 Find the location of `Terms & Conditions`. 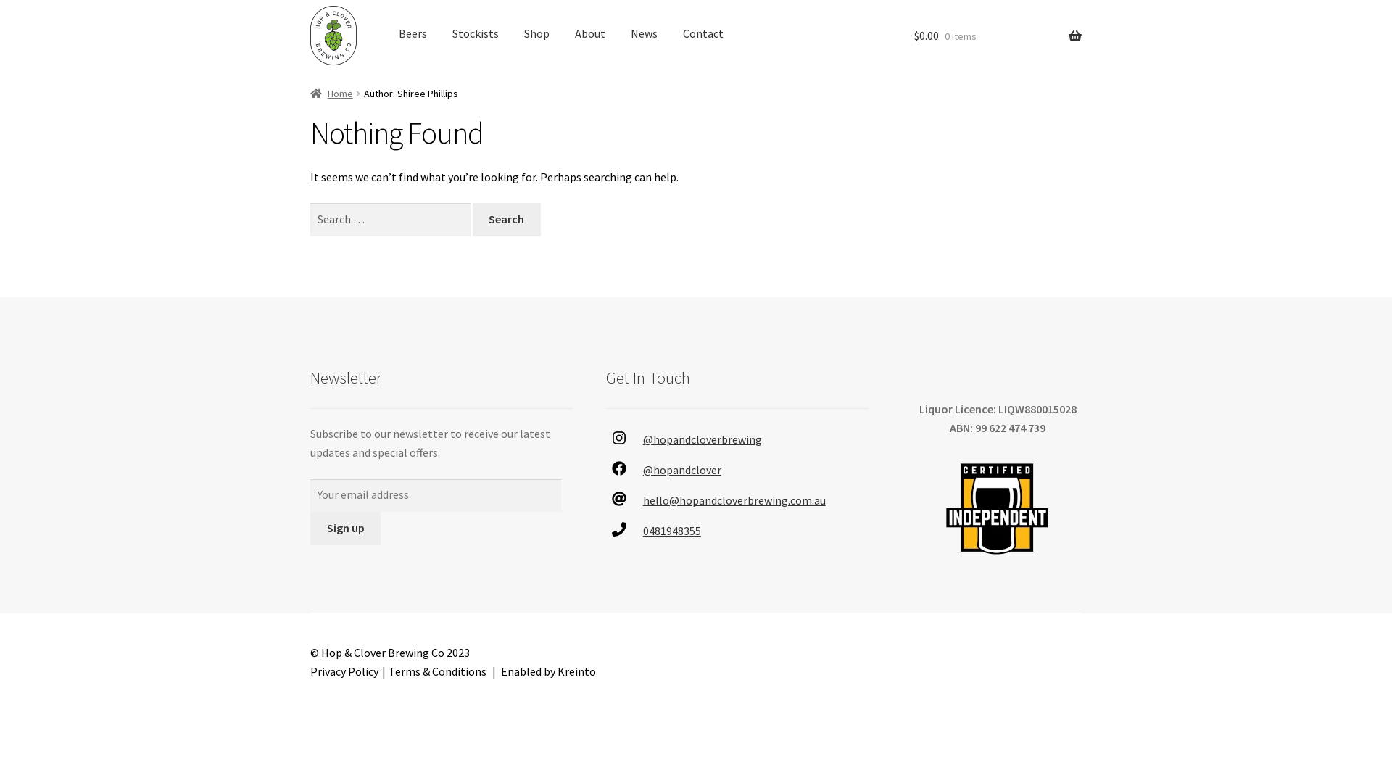

Terms & Conditions is located at coordinates (438, 671).